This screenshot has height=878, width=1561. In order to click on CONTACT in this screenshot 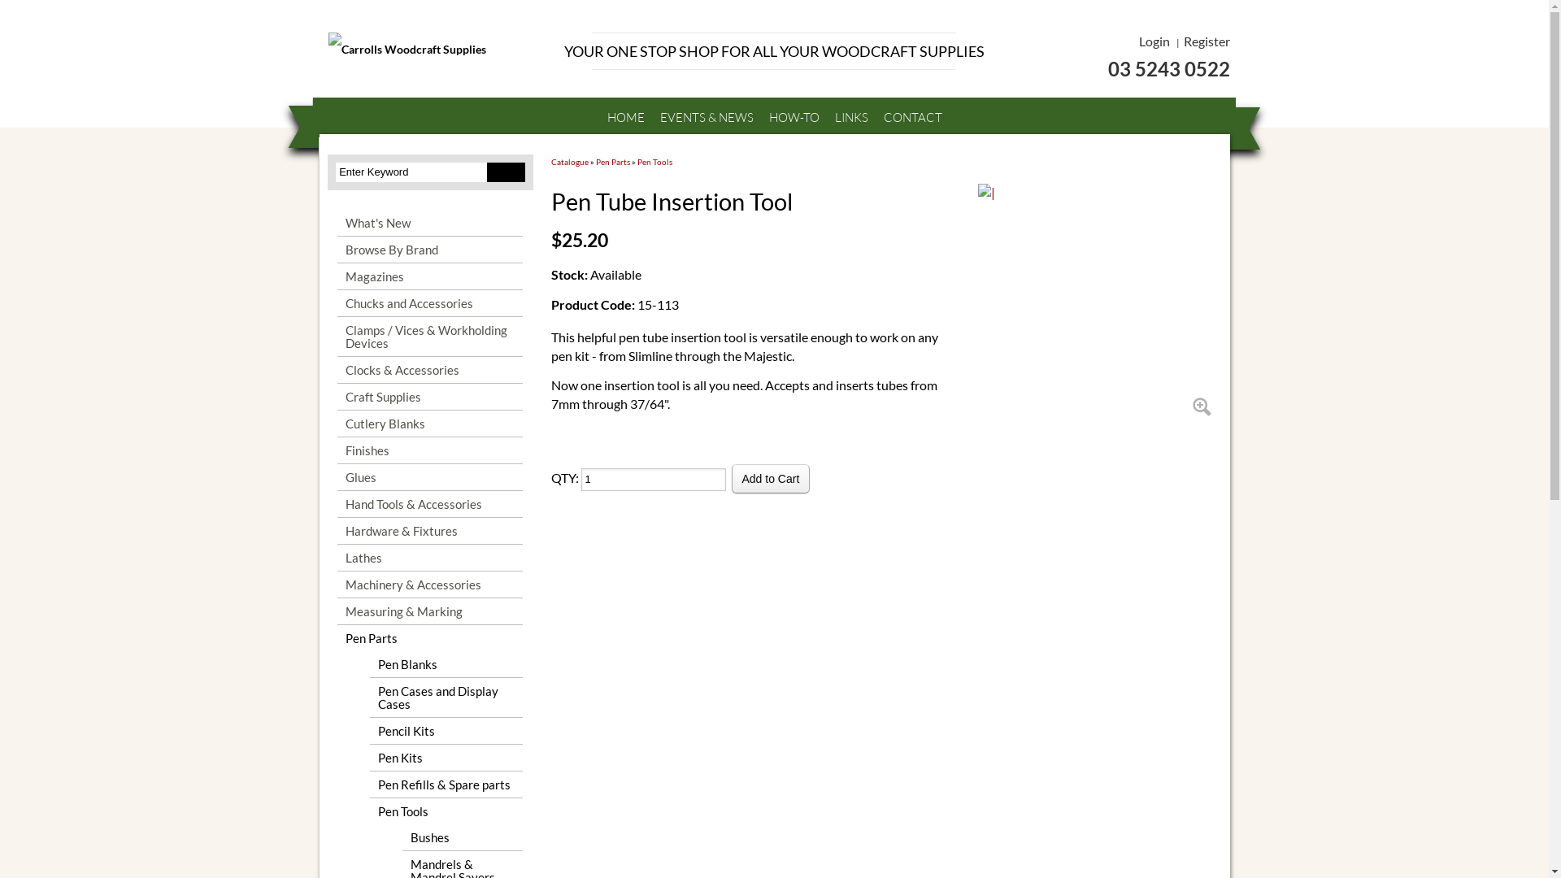, I will do `click(912, 117)`.